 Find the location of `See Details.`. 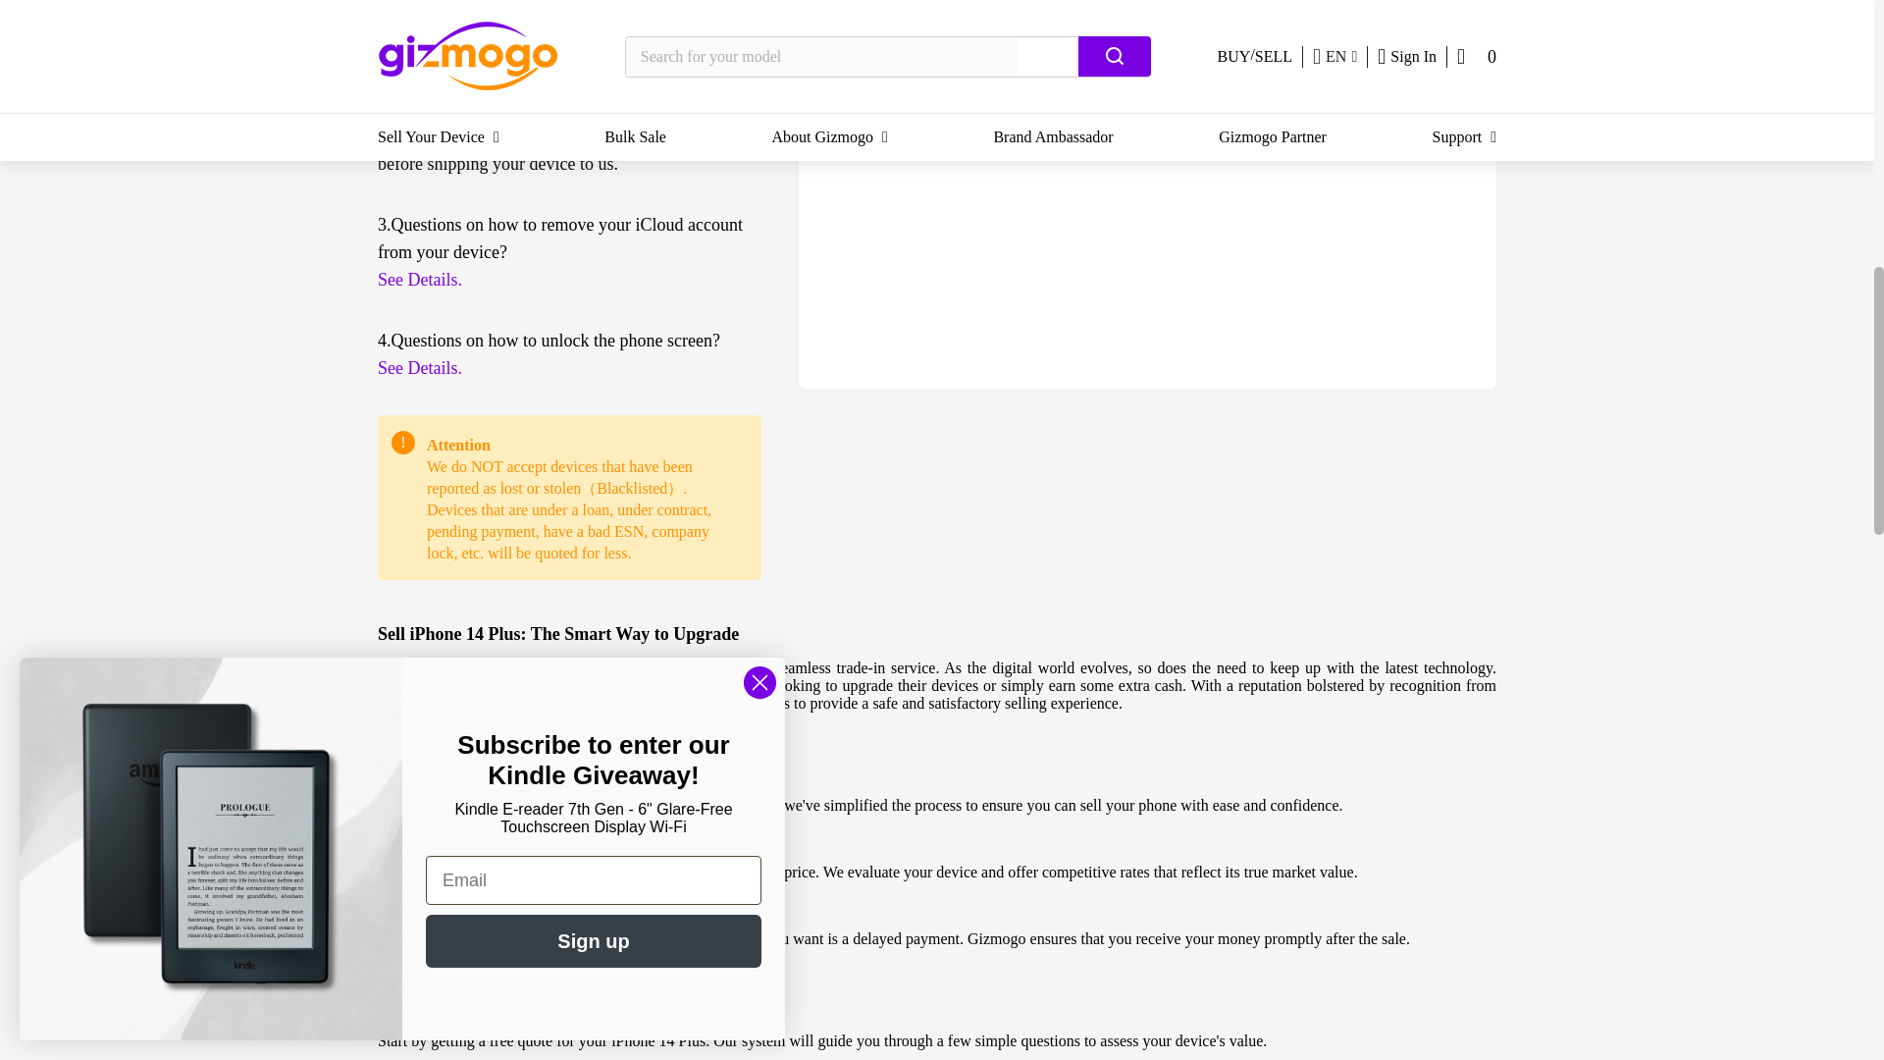

See Details. is located at coordinates (569, 280).